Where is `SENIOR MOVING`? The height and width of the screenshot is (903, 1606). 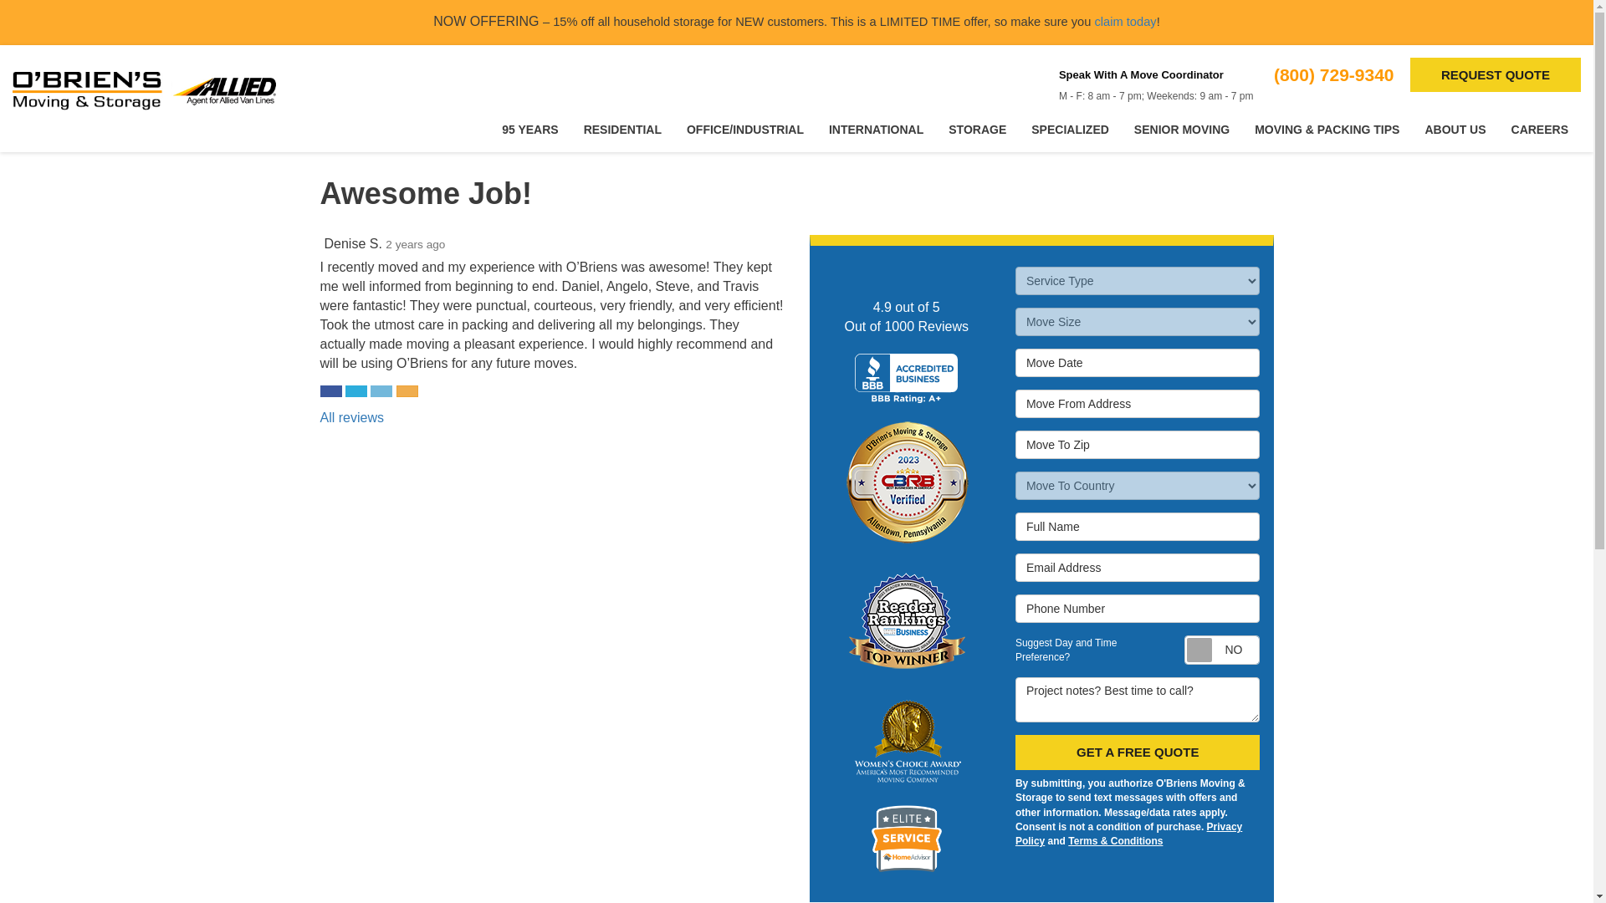
SENIOR MOVING is located at coordinates (1181, 130).